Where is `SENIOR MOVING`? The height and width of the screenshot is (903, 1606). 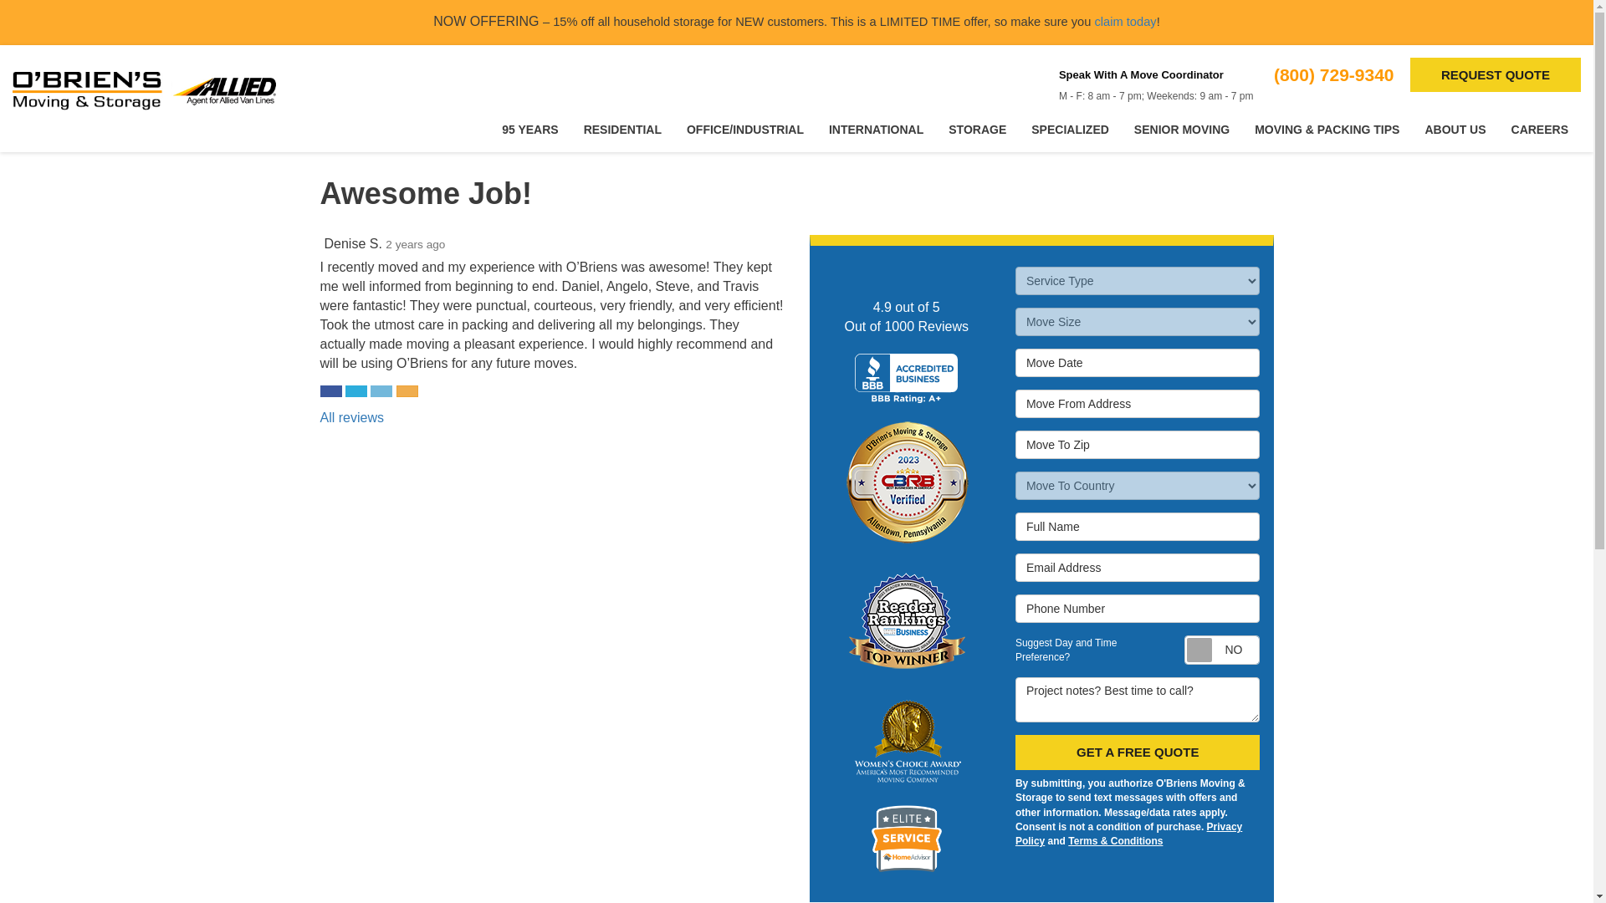
SENIOR MOVING is located at coordinates (1181, 130).